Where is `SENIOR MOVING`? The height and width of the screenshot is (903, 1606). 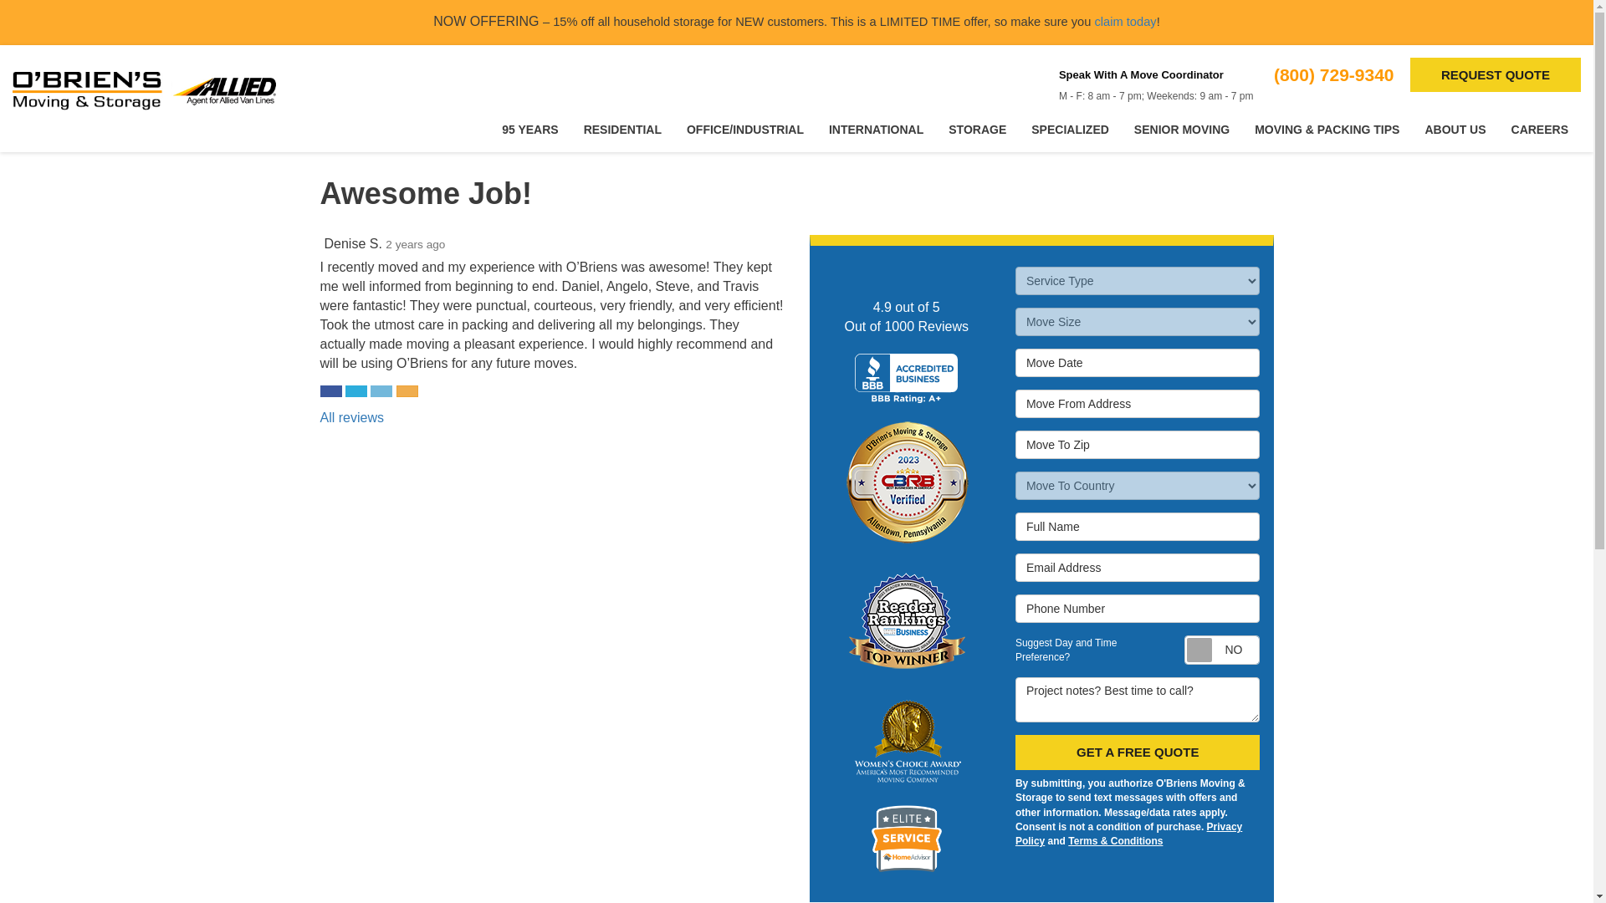
SENIOR MOVING is located at coordinates (1181, 130).